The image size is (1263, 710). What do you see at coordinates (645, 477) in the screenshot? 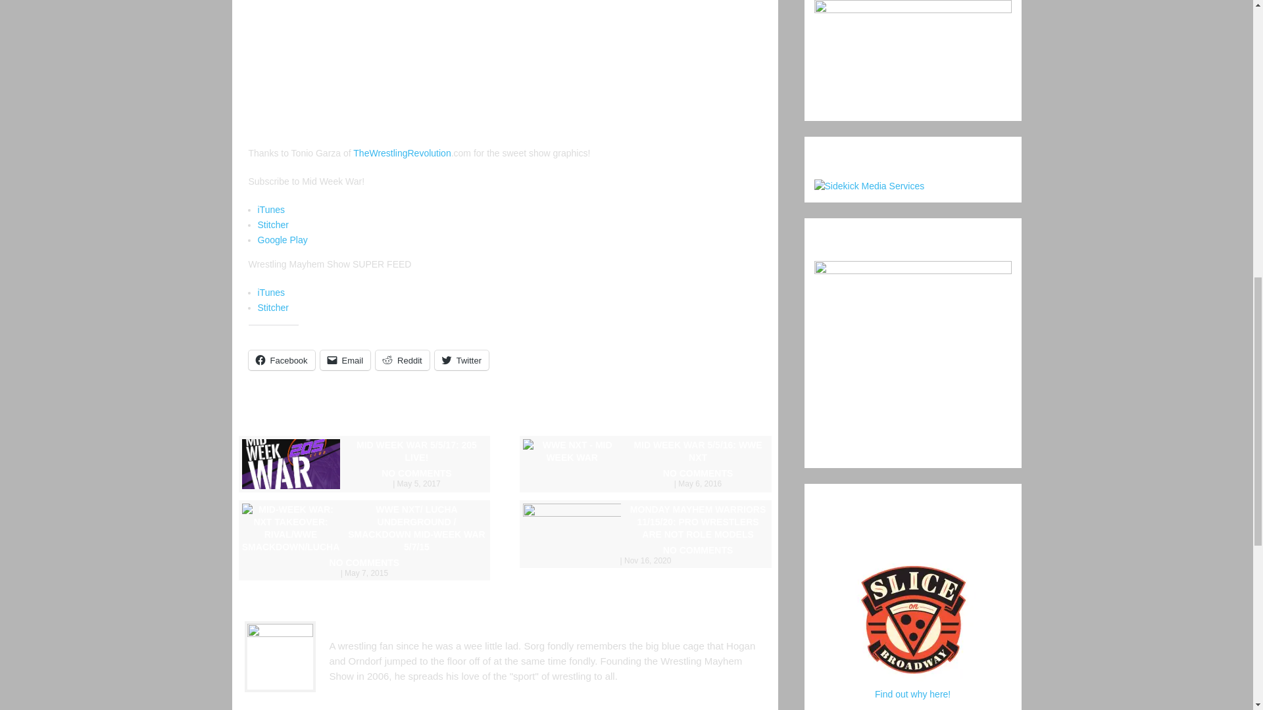
I see `NO COMMENTS` at bounding box center [645, 477].